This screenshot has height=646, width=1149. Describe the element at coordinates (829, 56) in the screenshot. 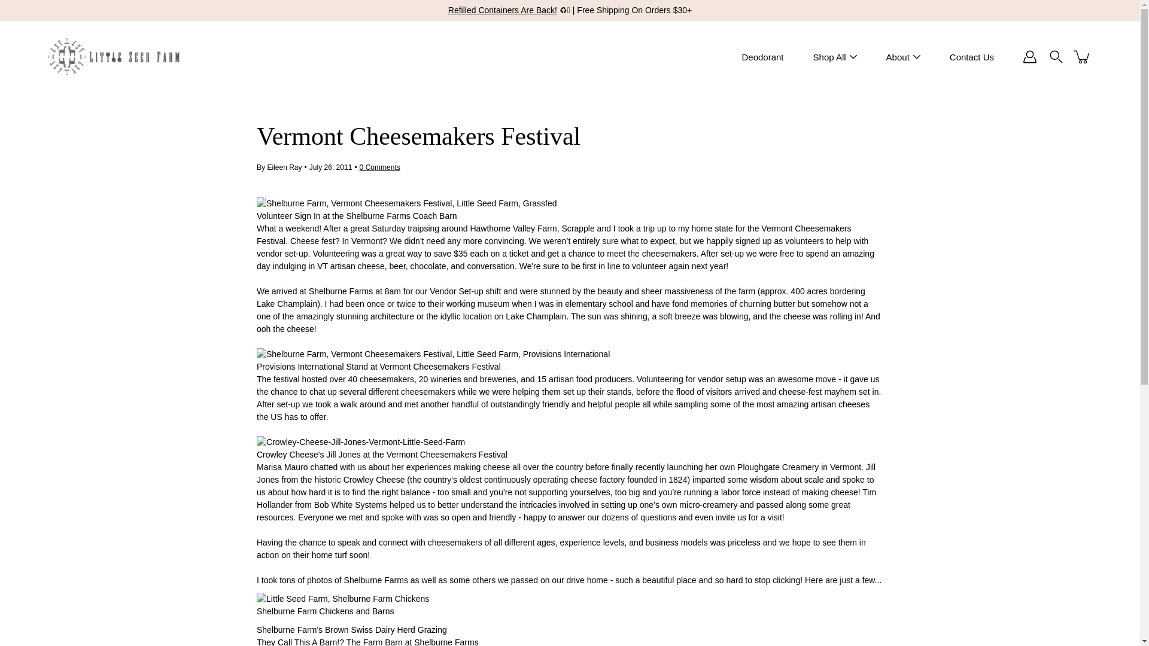

I see `Shop All` at that location.